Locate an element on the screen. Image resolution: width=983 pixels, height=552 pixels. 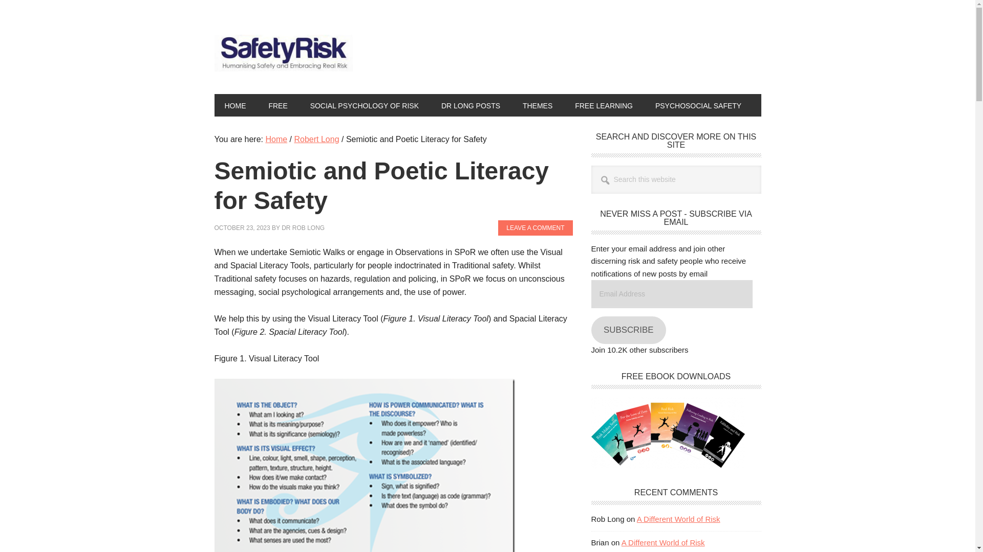
SAFETYRISK.NET is located at coordinates (283, 55).